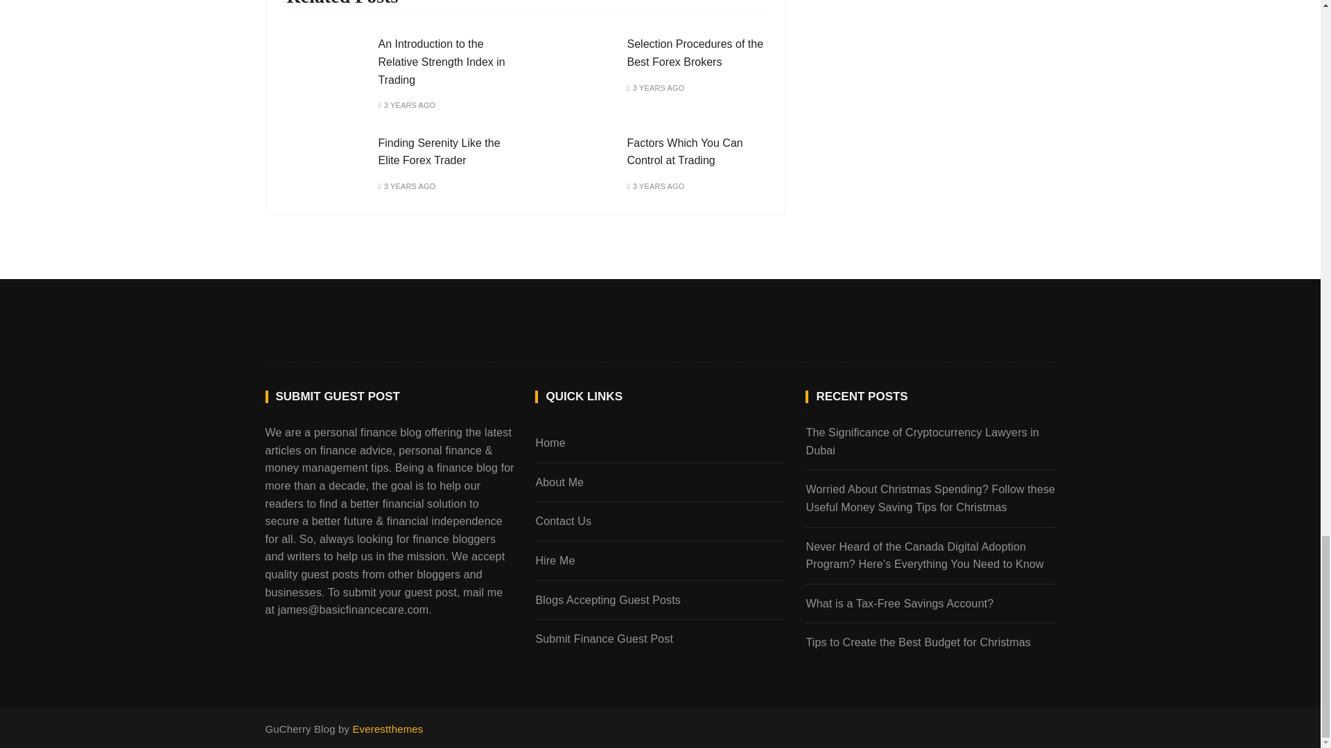  What do you see at coordinates (442, 62) in the screenshot?
I see `An Introduction to the Relative Strength Index in Trading` at bounding box center [442, 62].